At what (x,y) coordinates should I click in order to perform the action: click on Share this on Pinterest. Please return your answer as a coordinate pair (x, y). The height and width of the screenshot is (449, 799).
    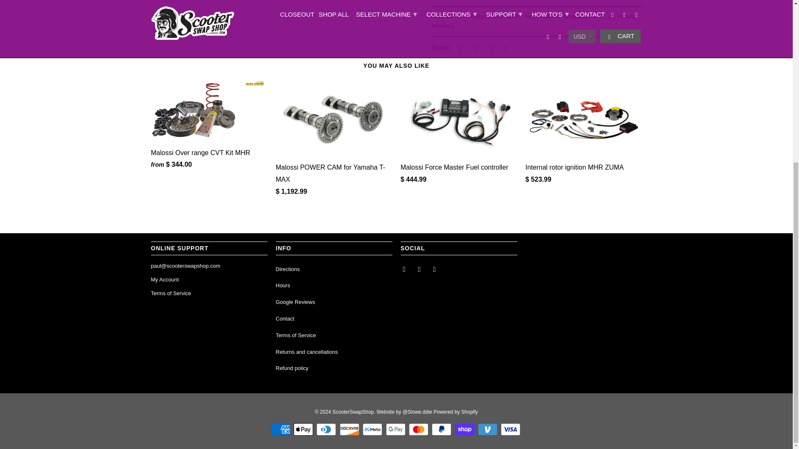
    Looking at the image, I should click on (490, 48).